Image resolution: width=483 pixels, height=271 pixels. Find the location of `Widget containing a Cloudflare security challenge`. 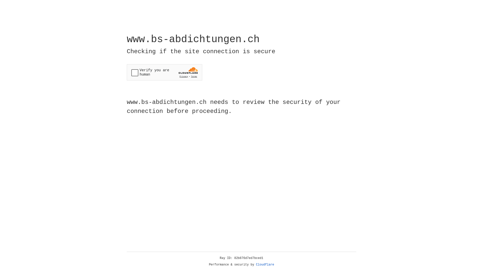

Widget containing a Cloudflare security challenge is located at coordinates (165, 72).